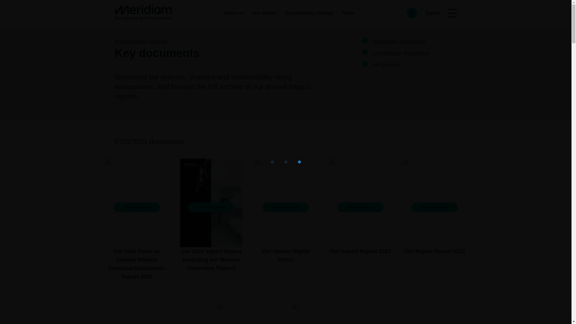 Image resolution: width=576 pixels, height=324 pixels. Describe the element at coordinates (265, 13) in the screenshot. I see `Our impact` at that location.